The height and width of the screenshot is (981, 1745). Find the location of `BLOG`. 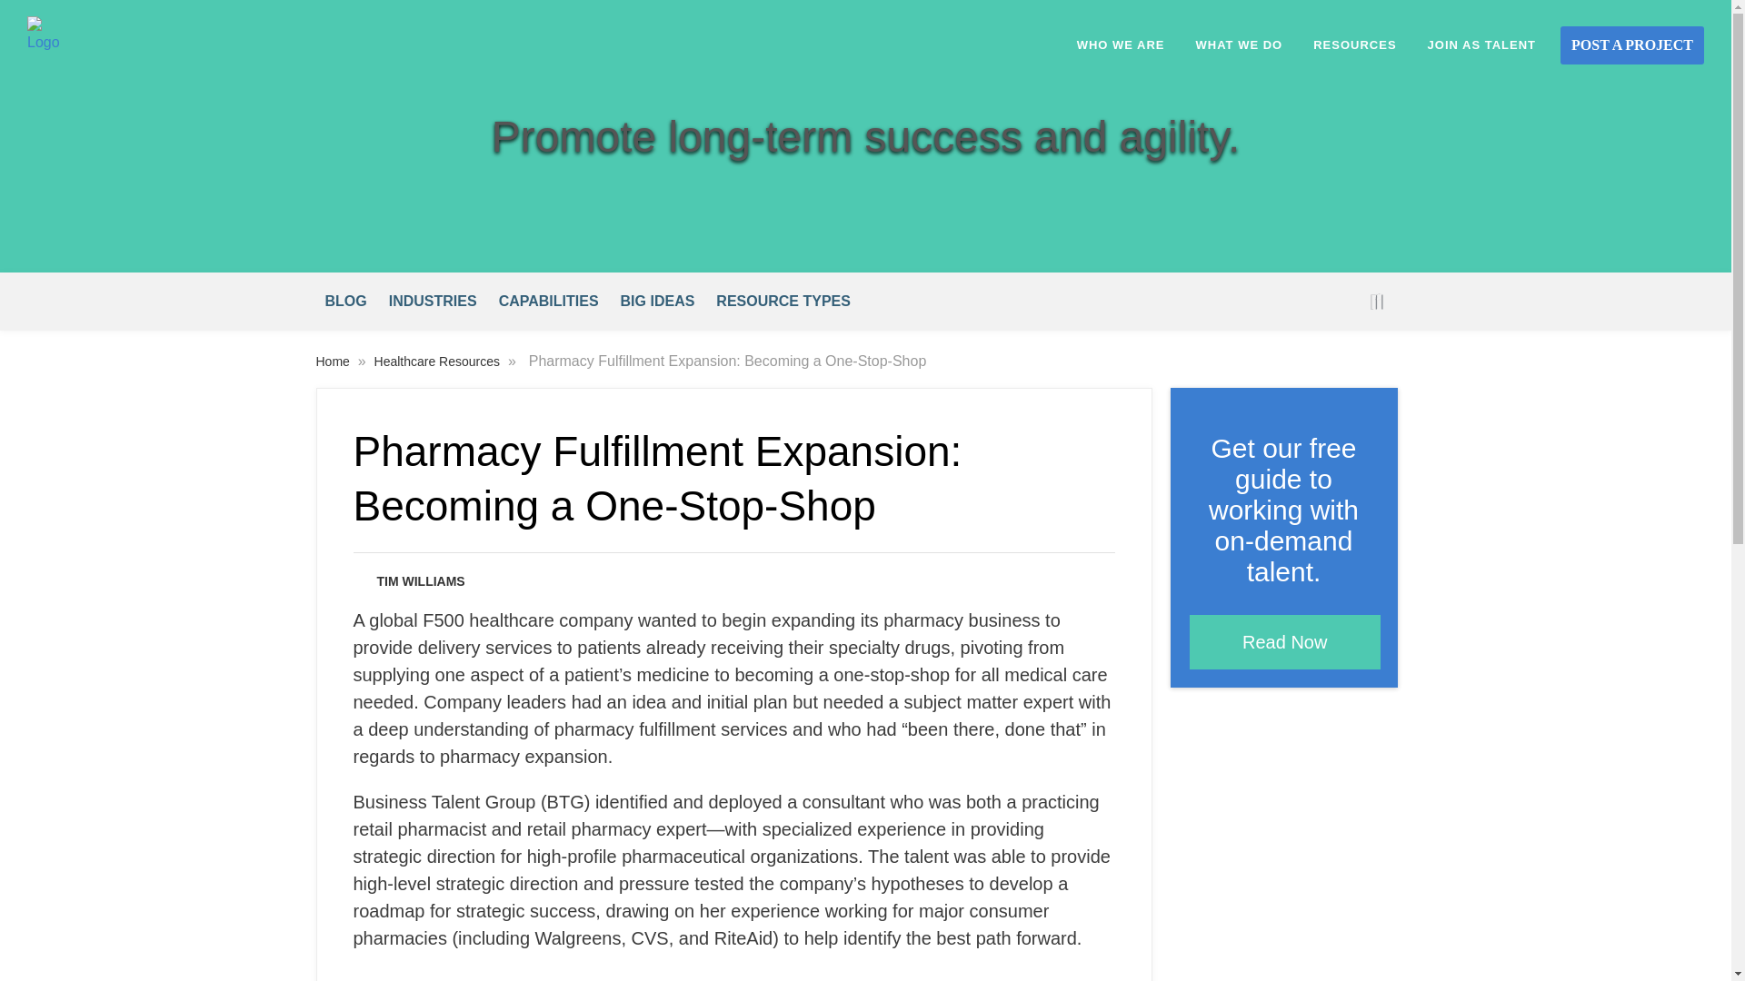

BLOG is located at coordinates (345, 302).